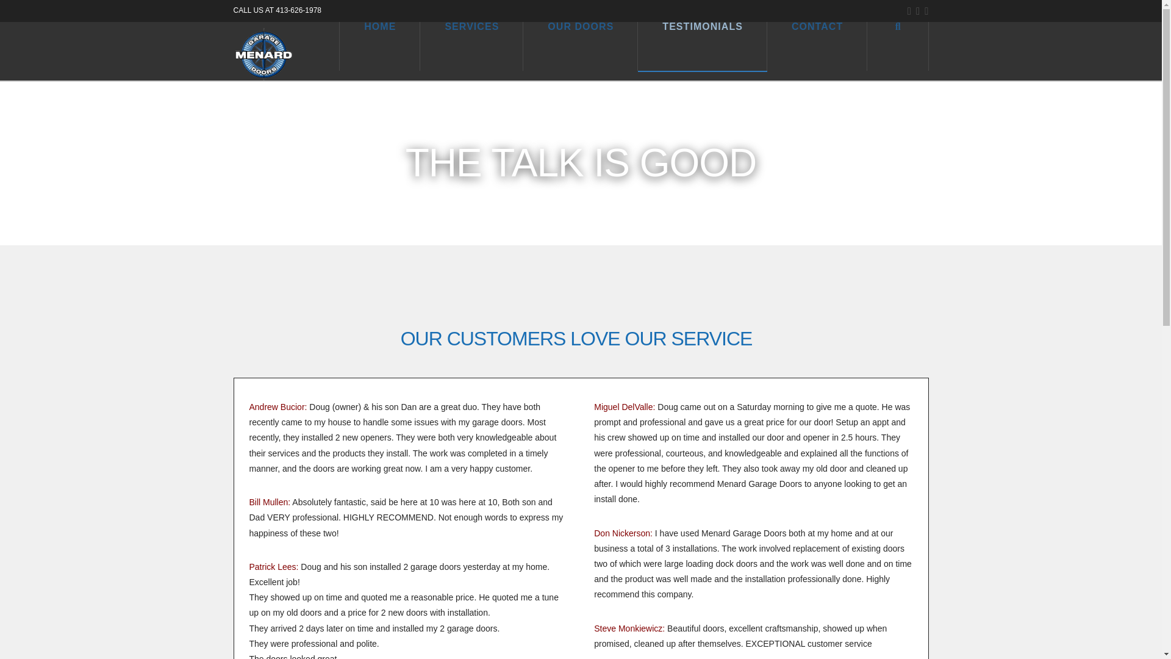 The image size is (1171, 659). I want to click on CONTACT, so click(817, 46).